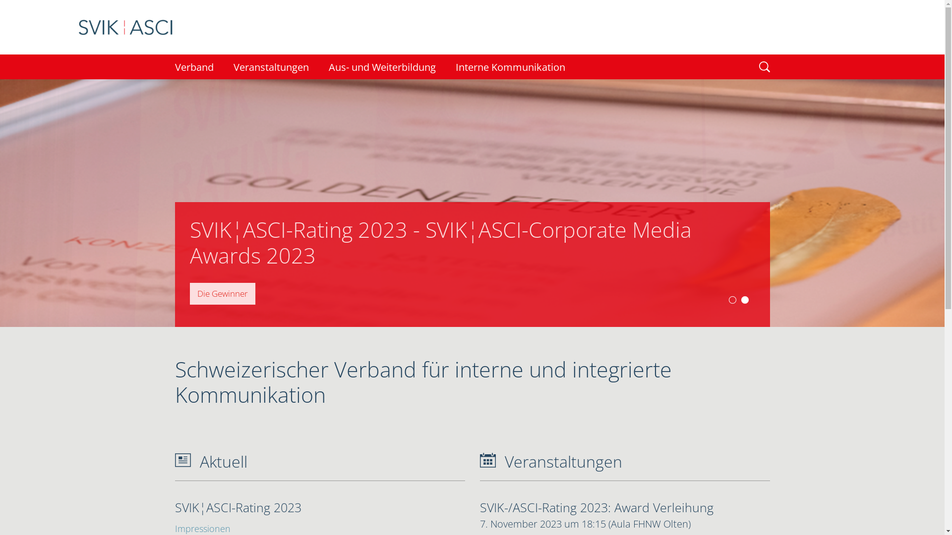 This screenshot has height=535, width=952. What do you see at coordinates (5, 5) in the screenshot?
I see `Search` at bounding box center [5, 5].